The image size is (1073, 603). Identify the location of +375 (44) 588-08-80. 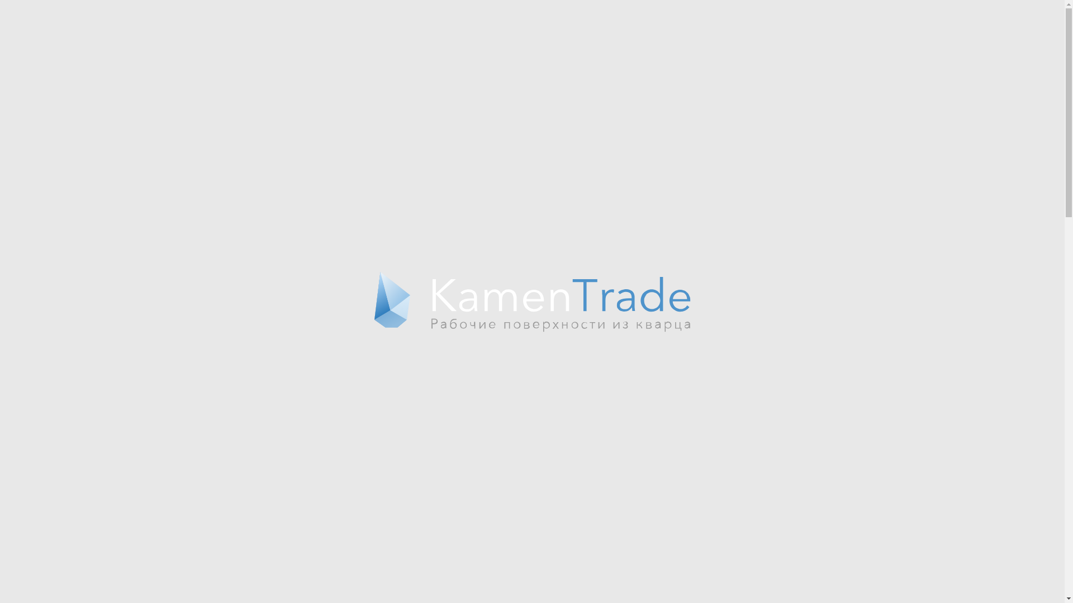
(759, 15).